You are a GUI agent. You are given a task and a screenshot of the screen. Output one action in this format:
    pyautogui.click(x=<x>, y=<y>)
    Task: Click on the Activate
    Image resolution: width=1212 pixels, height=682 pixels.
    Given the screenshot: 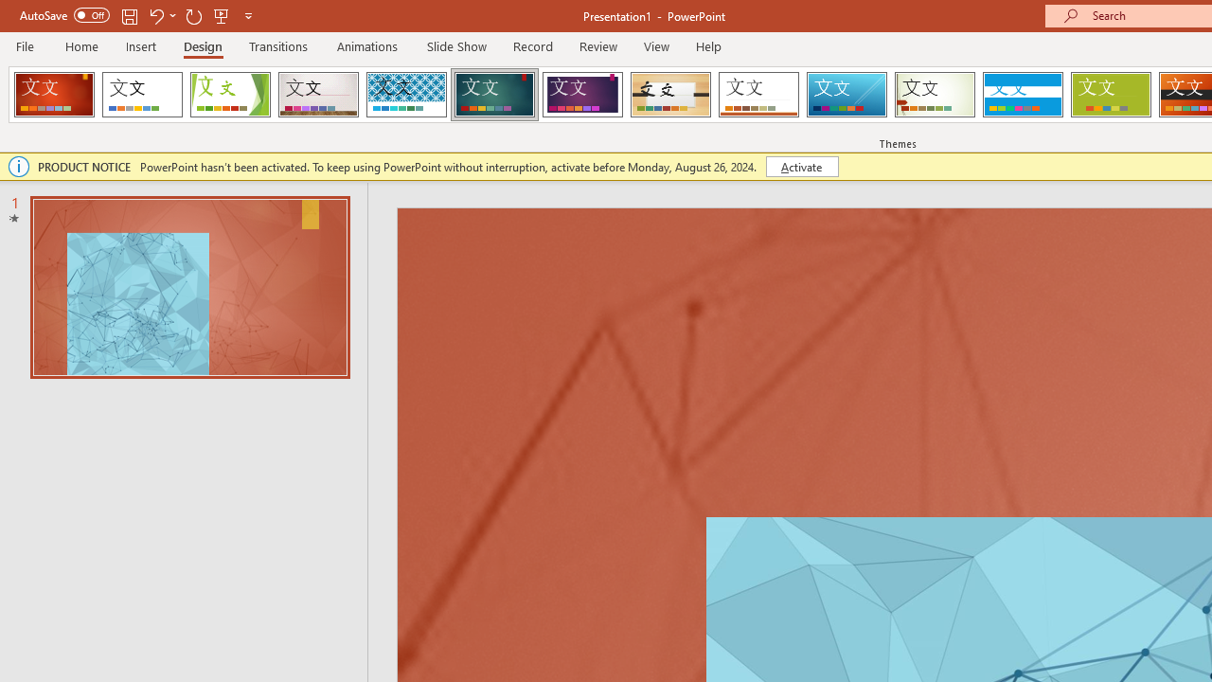 What is the action you would take?
    pyautogui.click(x=801, y=167)
    